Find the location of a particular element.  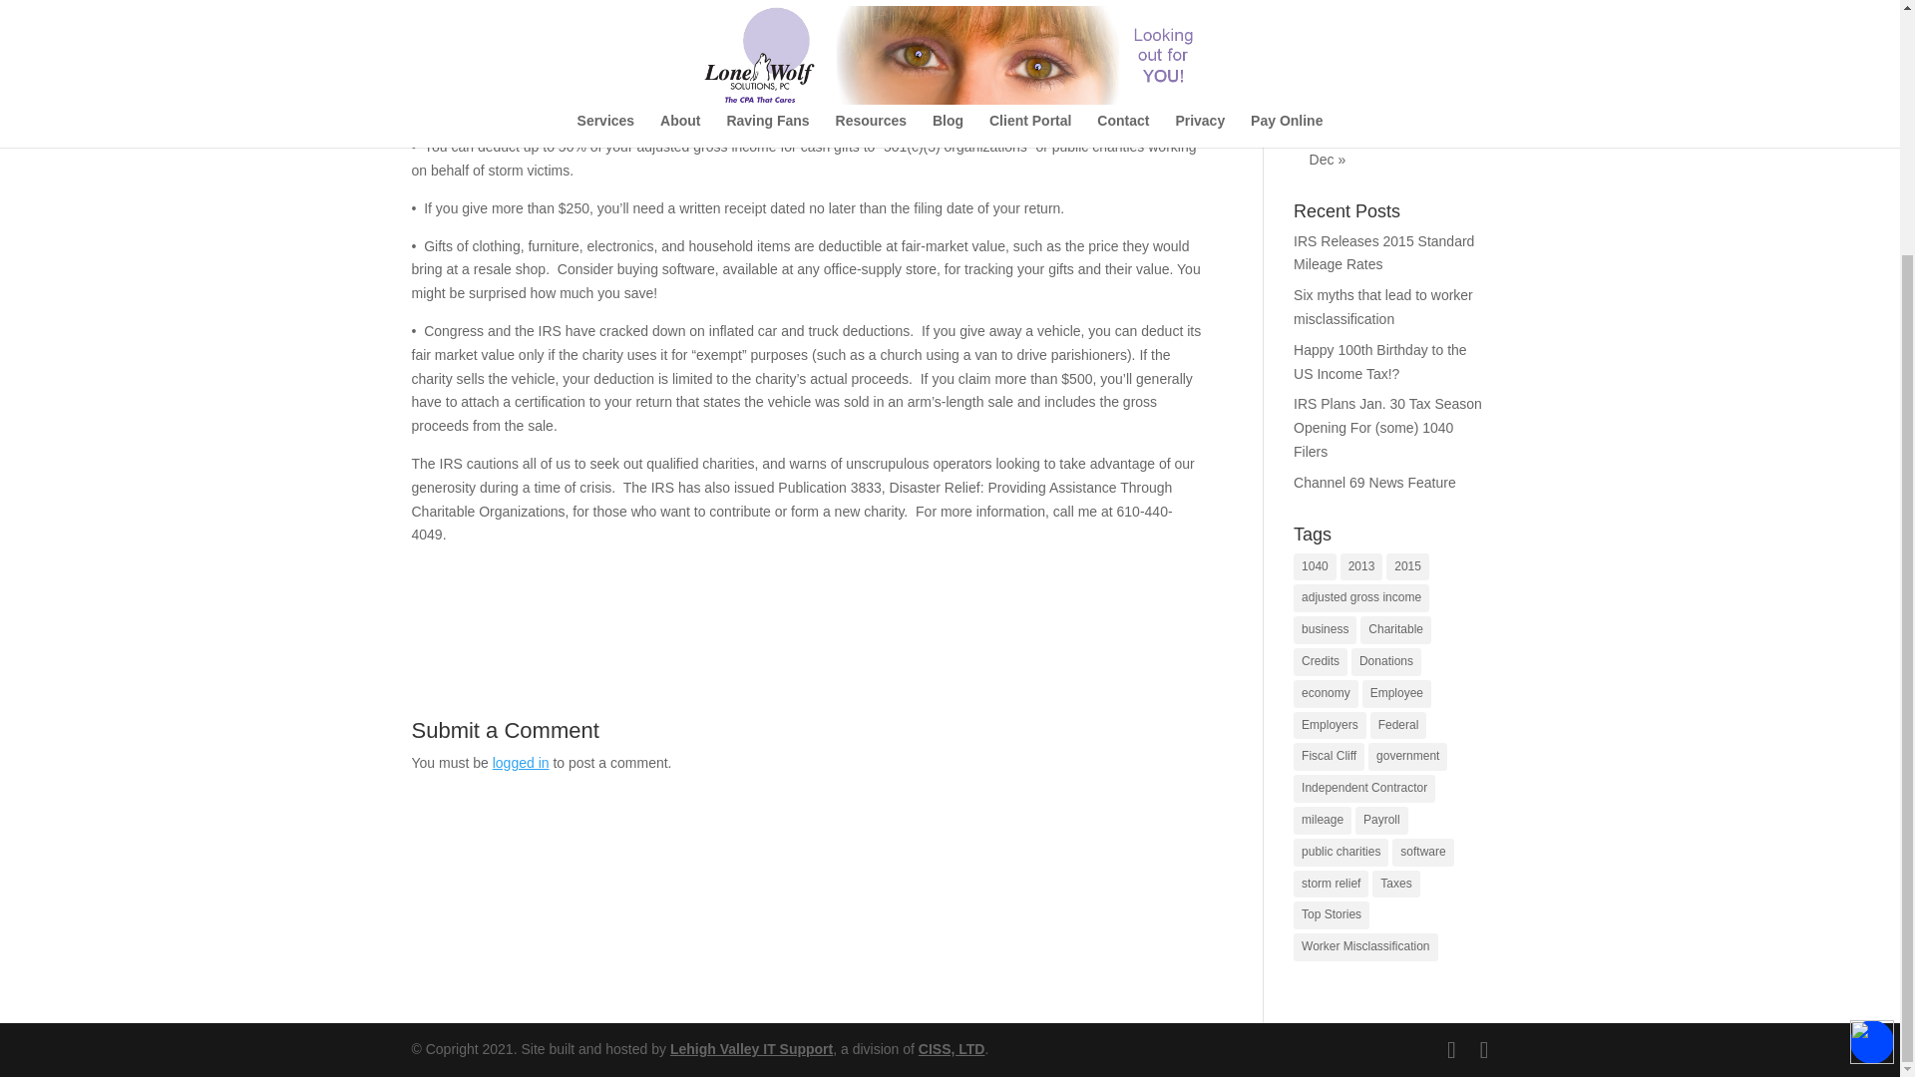

Happy 100th Birthday to the US Income Tax!? is located at coordinates (1380, 362).